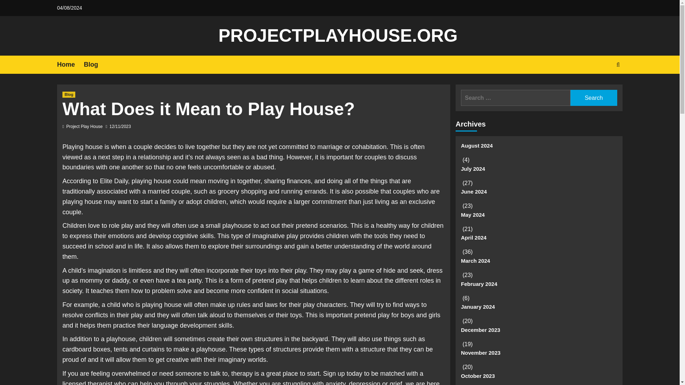 This screenshot has width=685, height=385. I want to click on June 2024, so click(539, 194).